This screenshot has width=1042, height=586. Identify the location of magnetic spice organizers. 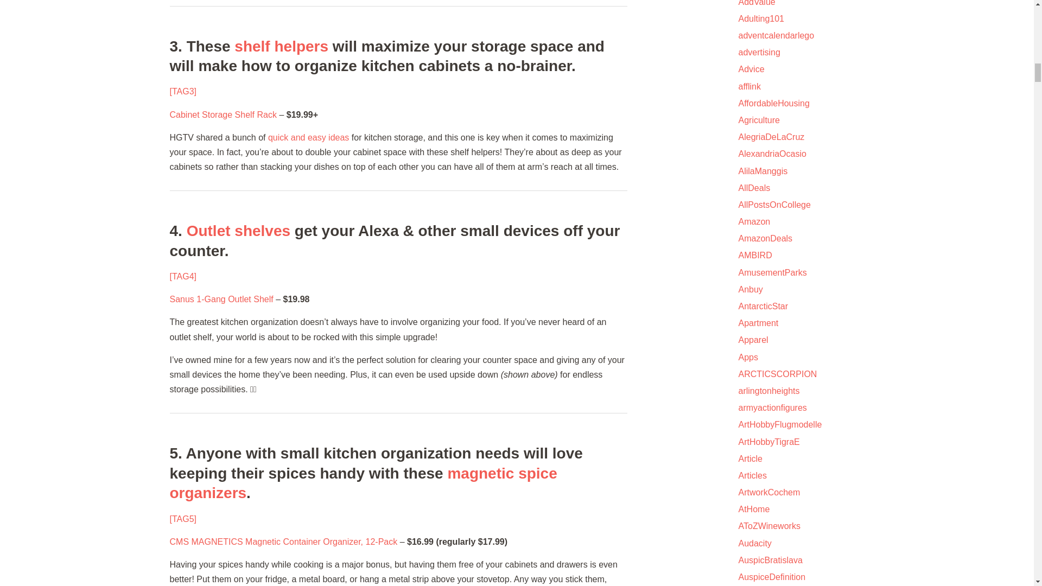
(363, 483).